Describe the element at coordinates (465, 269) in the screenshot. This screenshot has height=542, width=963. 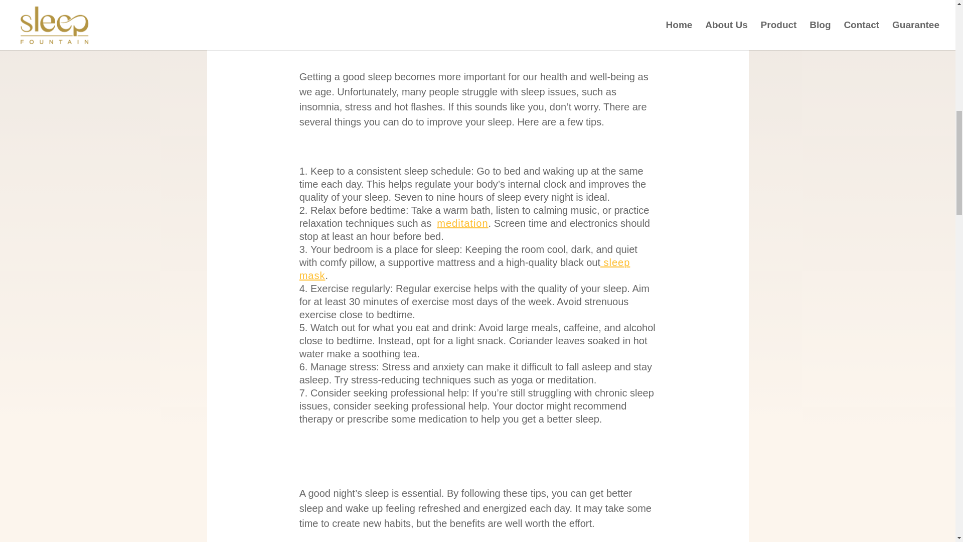
I see `sleep mask` at that location.